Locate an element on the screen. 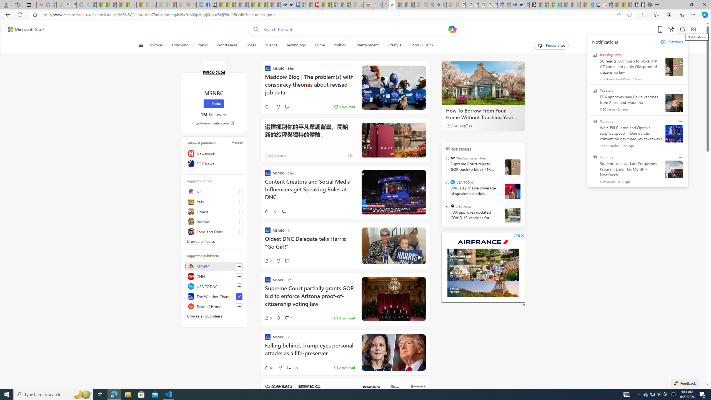 The width and height of the screenshot is (711, 400). The Weather Channel - MSN is located at coordinates (107, 5).